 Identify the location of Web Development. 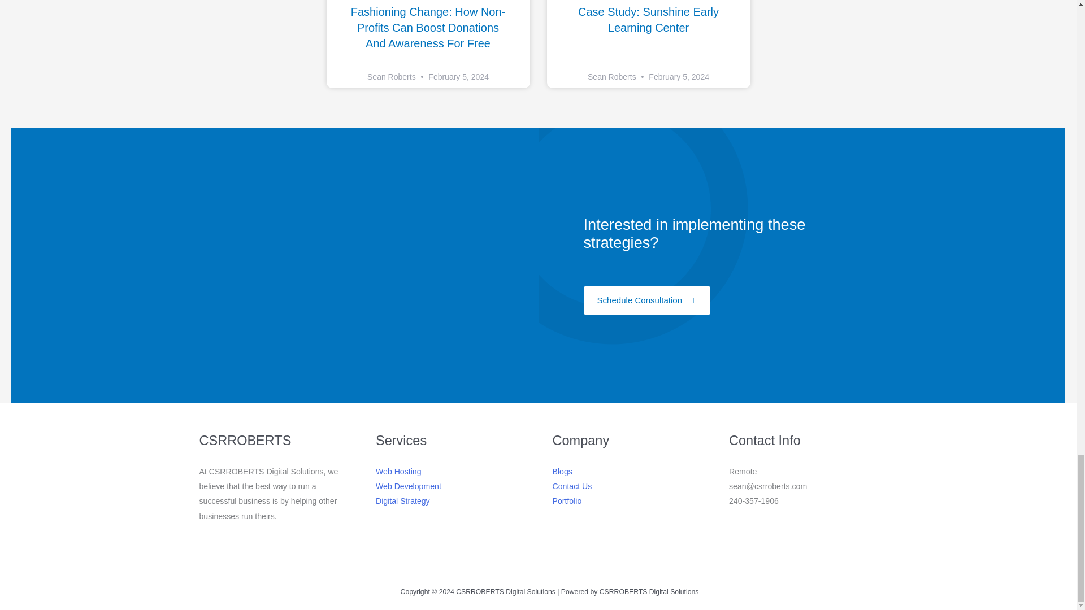
(408, 486).